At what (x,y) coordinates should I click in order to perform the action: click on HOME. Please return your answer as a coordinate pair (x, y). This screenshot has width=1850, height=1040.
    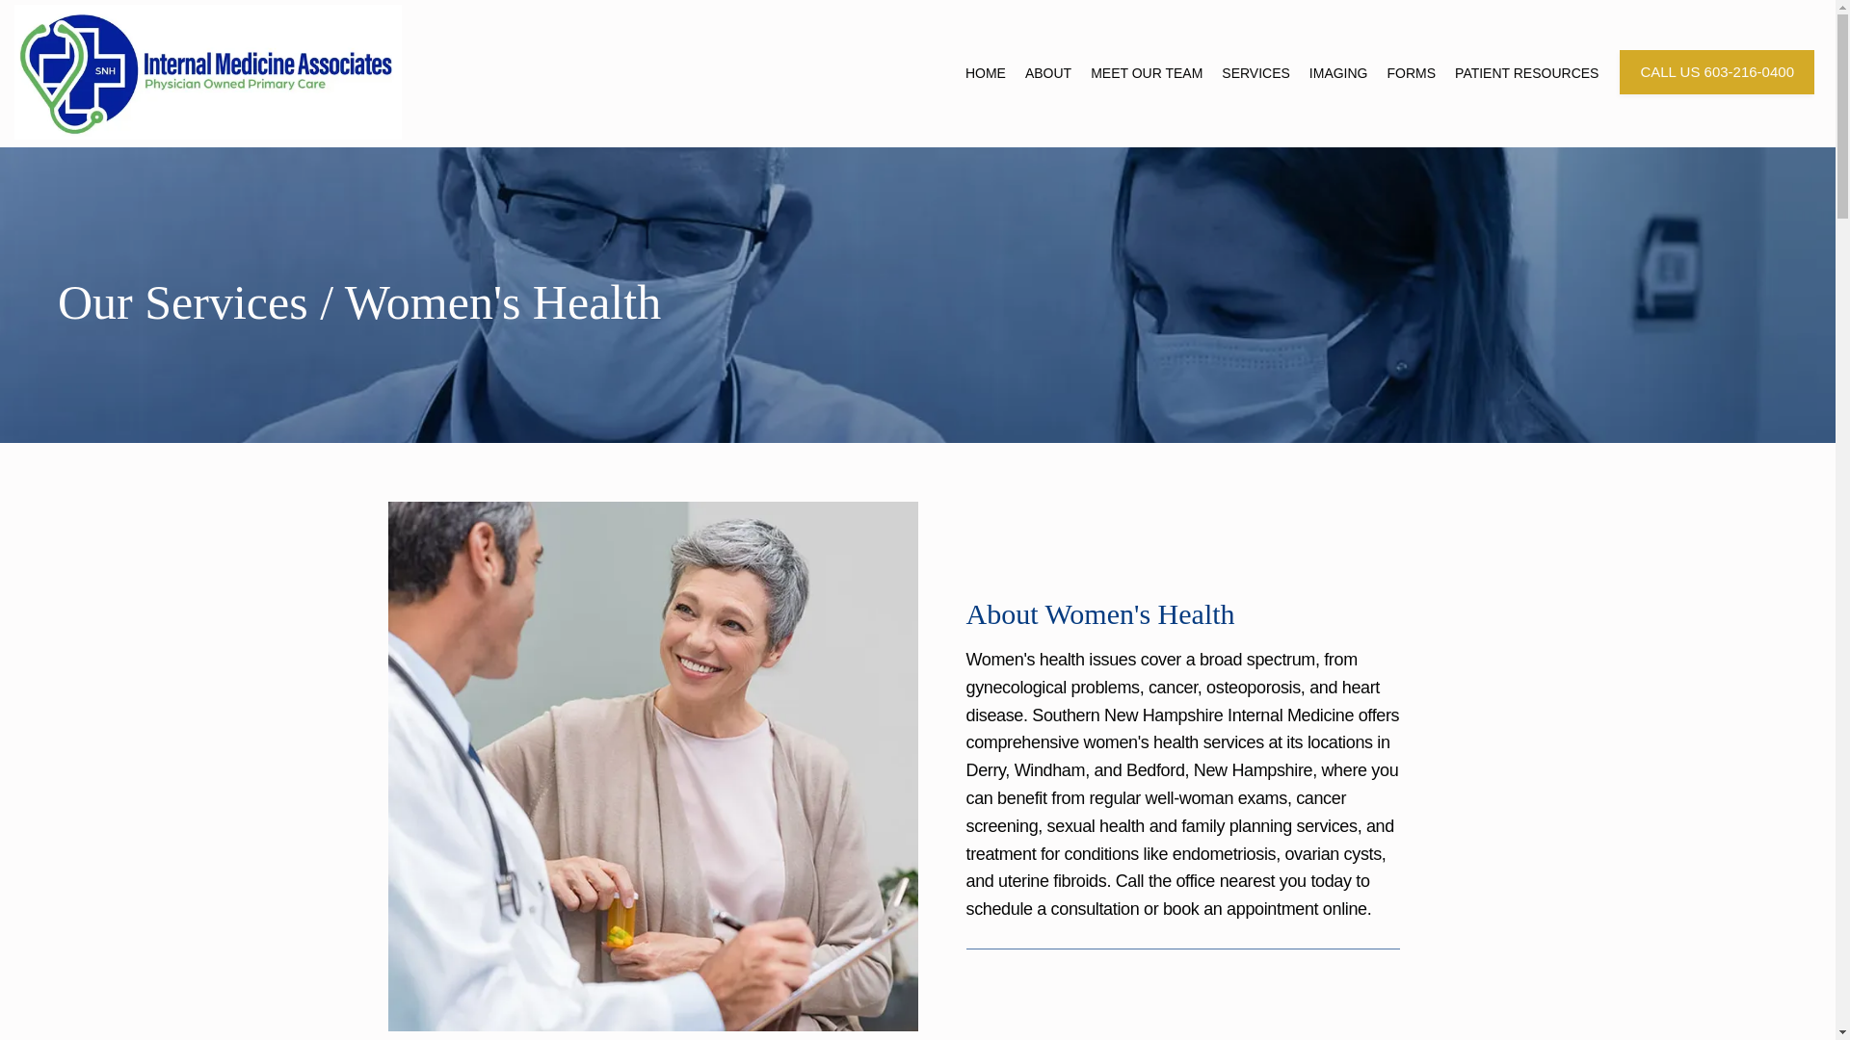
    Looking at the image, I should click on (986, 73).